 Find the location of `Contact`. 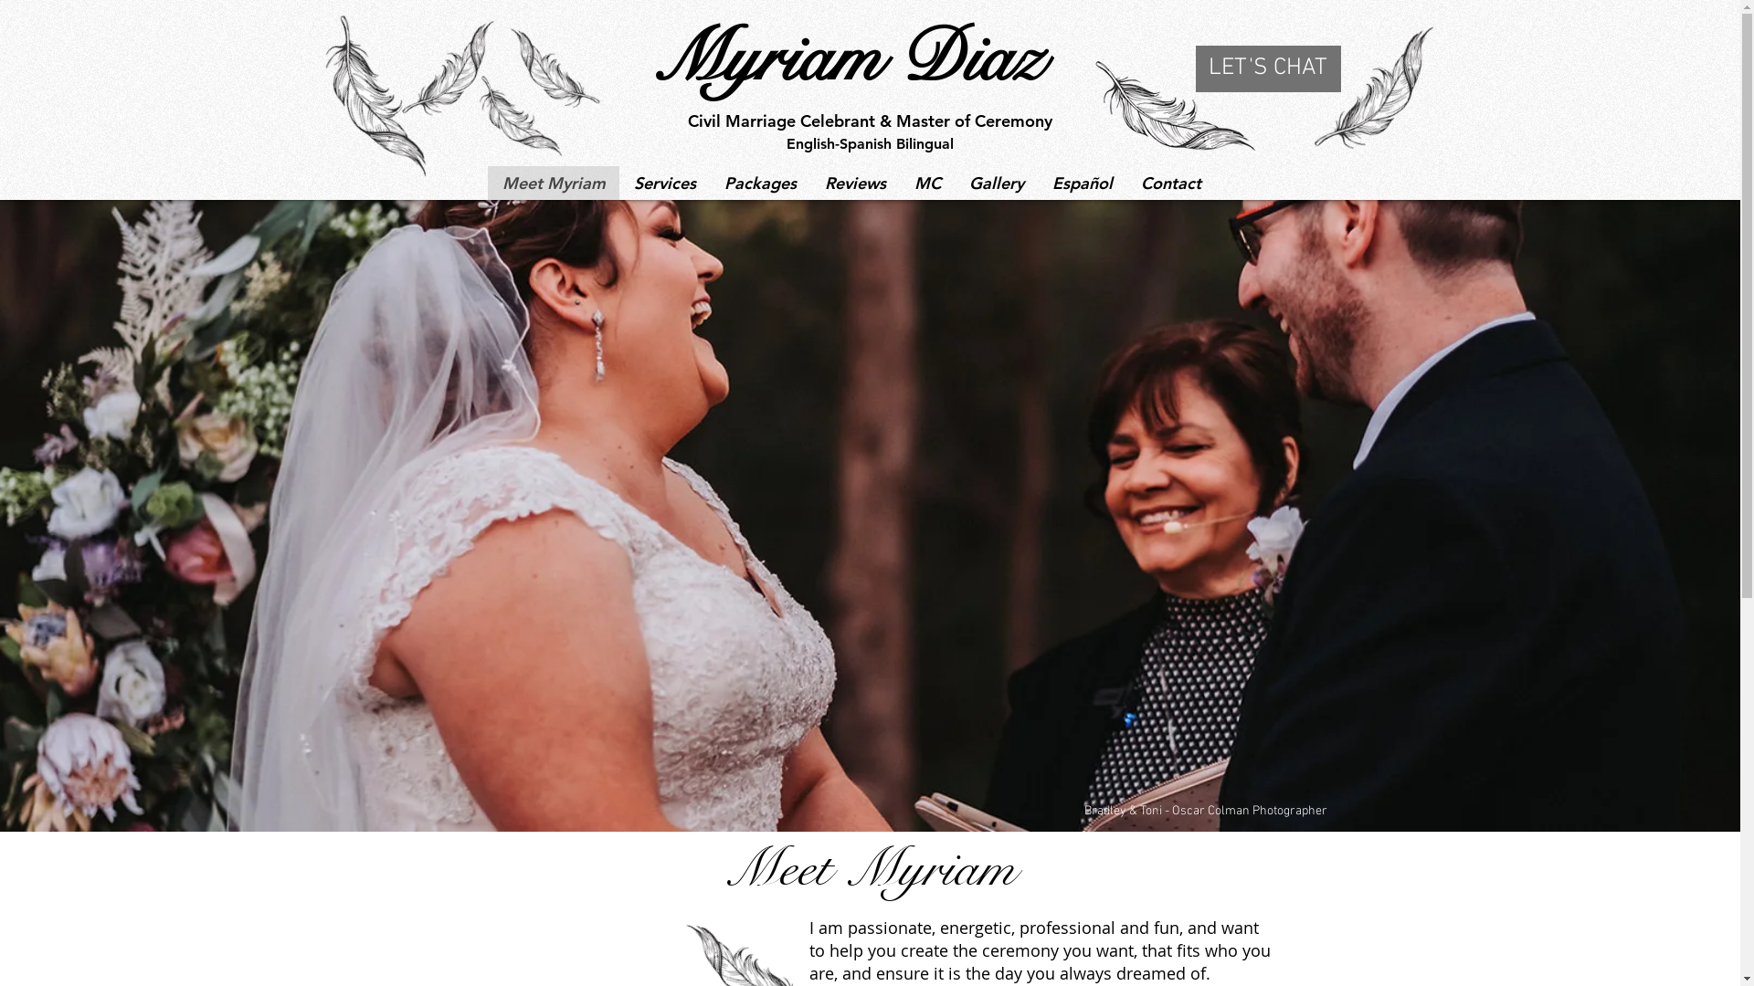

Contact is located at coordinates (1169, 183).